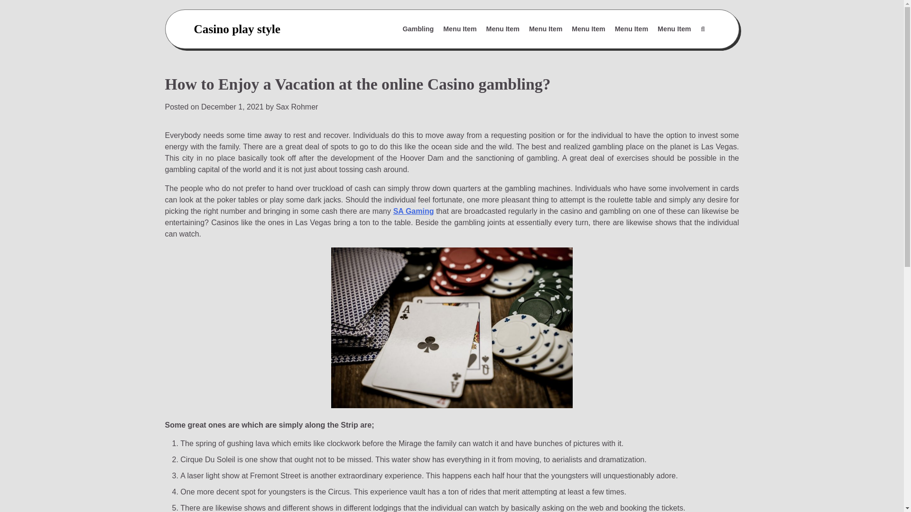  What do you see at coordinates (414, 211) in the screenshot?
I see `SA Gaming` at bounding box center [414, 211].